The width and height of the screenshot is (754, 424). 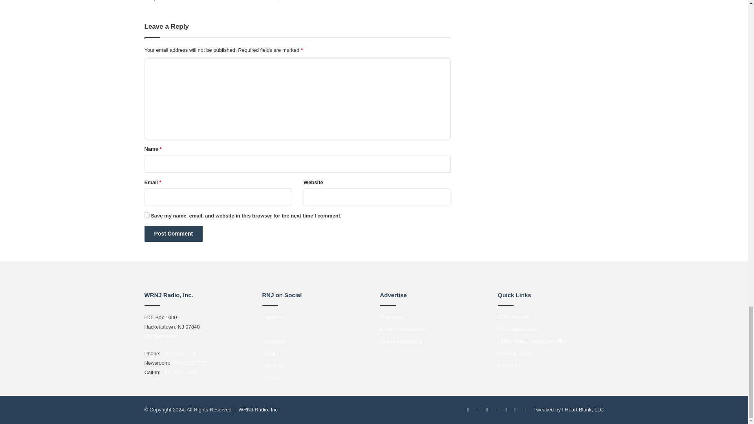 I want to click on Post Comment, so click(x=174, y=233).